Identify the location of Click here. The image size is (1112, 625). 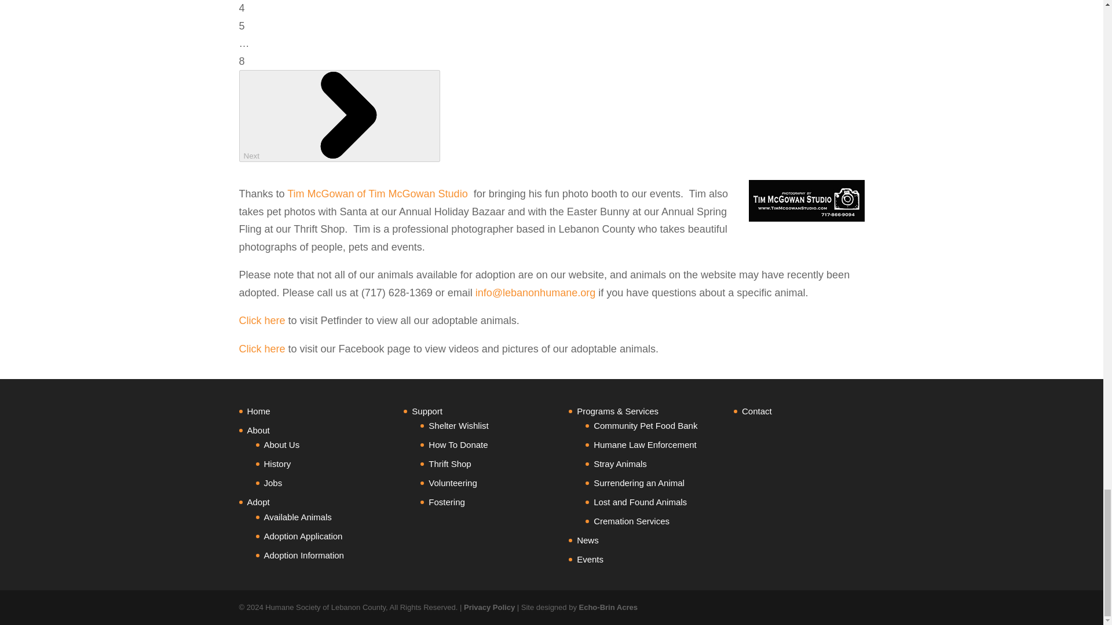
(262, 348).